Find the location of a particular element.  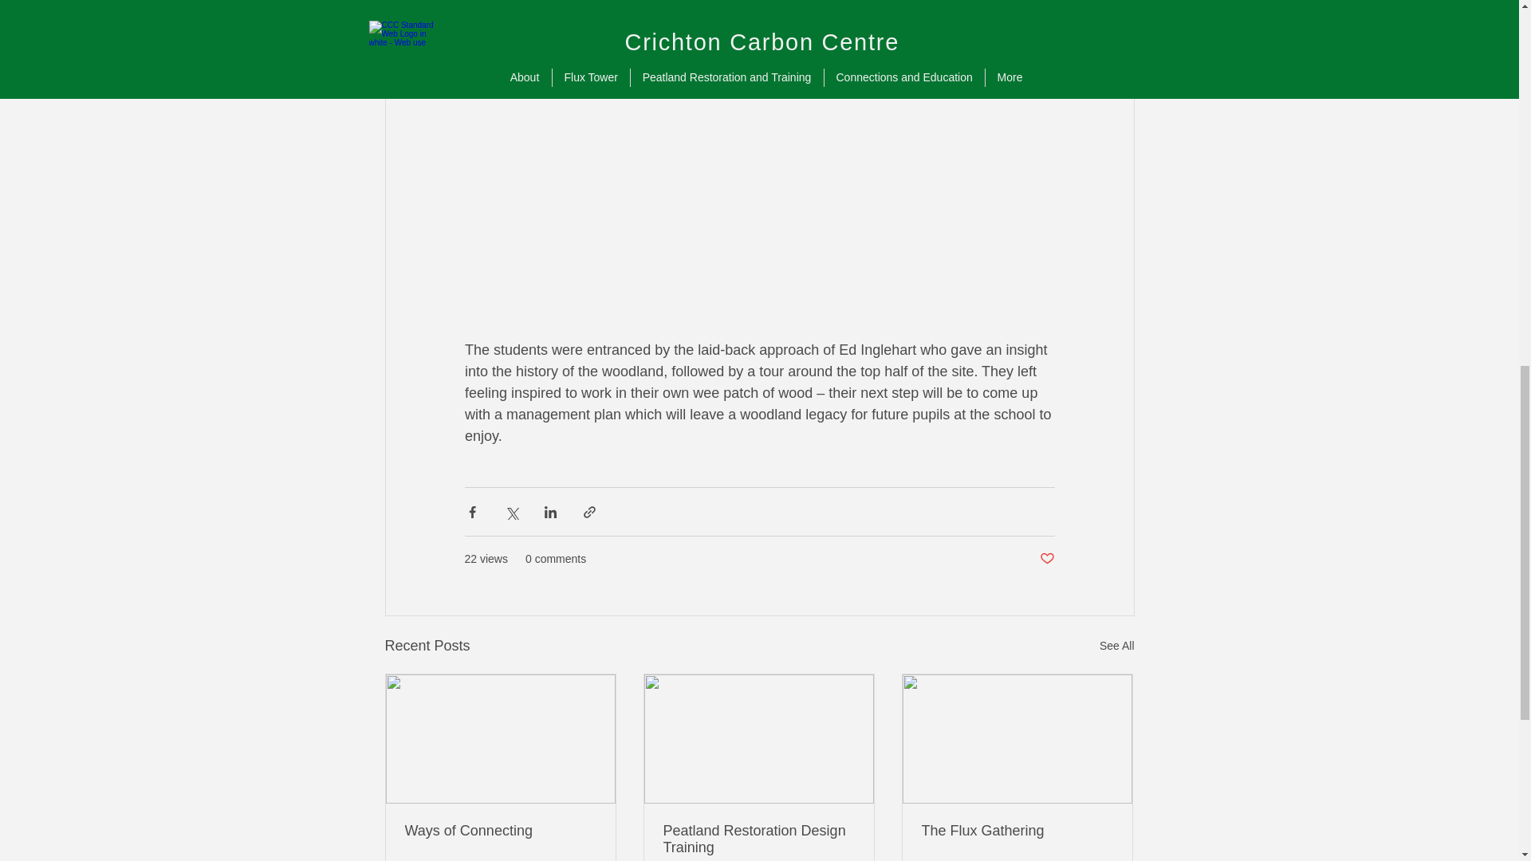

Peatland Restoration Design Training is located at coordinates (758, 839).